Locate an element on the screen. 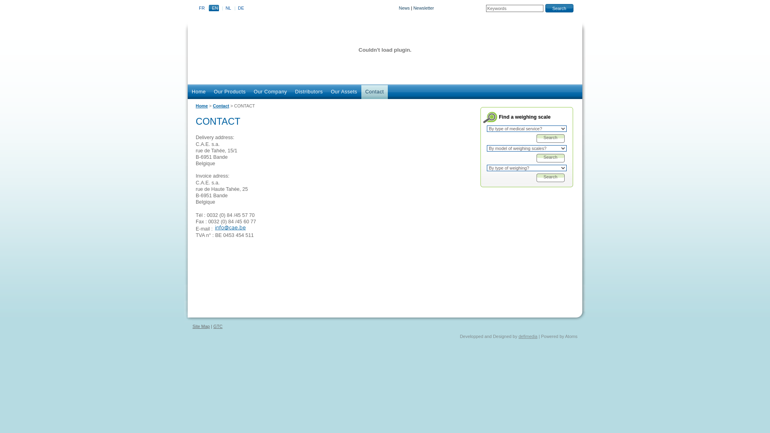  Site Map is located at coordinates (201, 326).